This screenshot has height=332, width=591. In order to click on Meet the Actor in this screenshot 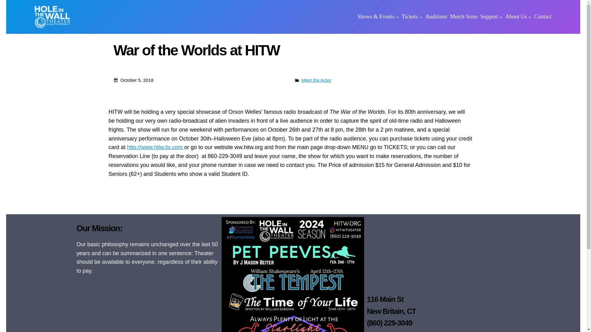, I will do `click(316, 80)`.